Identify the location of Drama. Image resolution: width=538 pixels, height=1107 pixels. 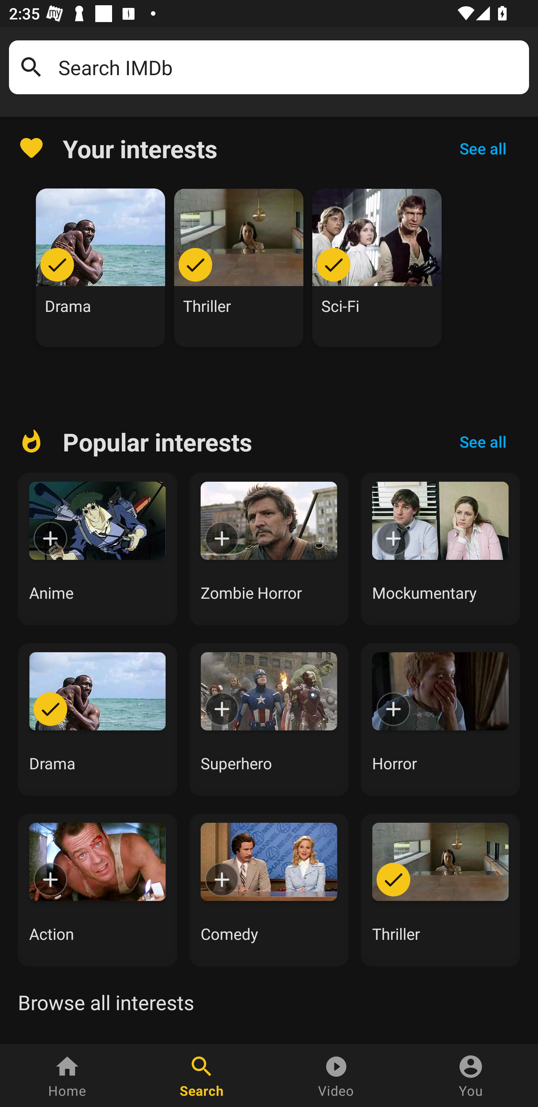
(97, 720).